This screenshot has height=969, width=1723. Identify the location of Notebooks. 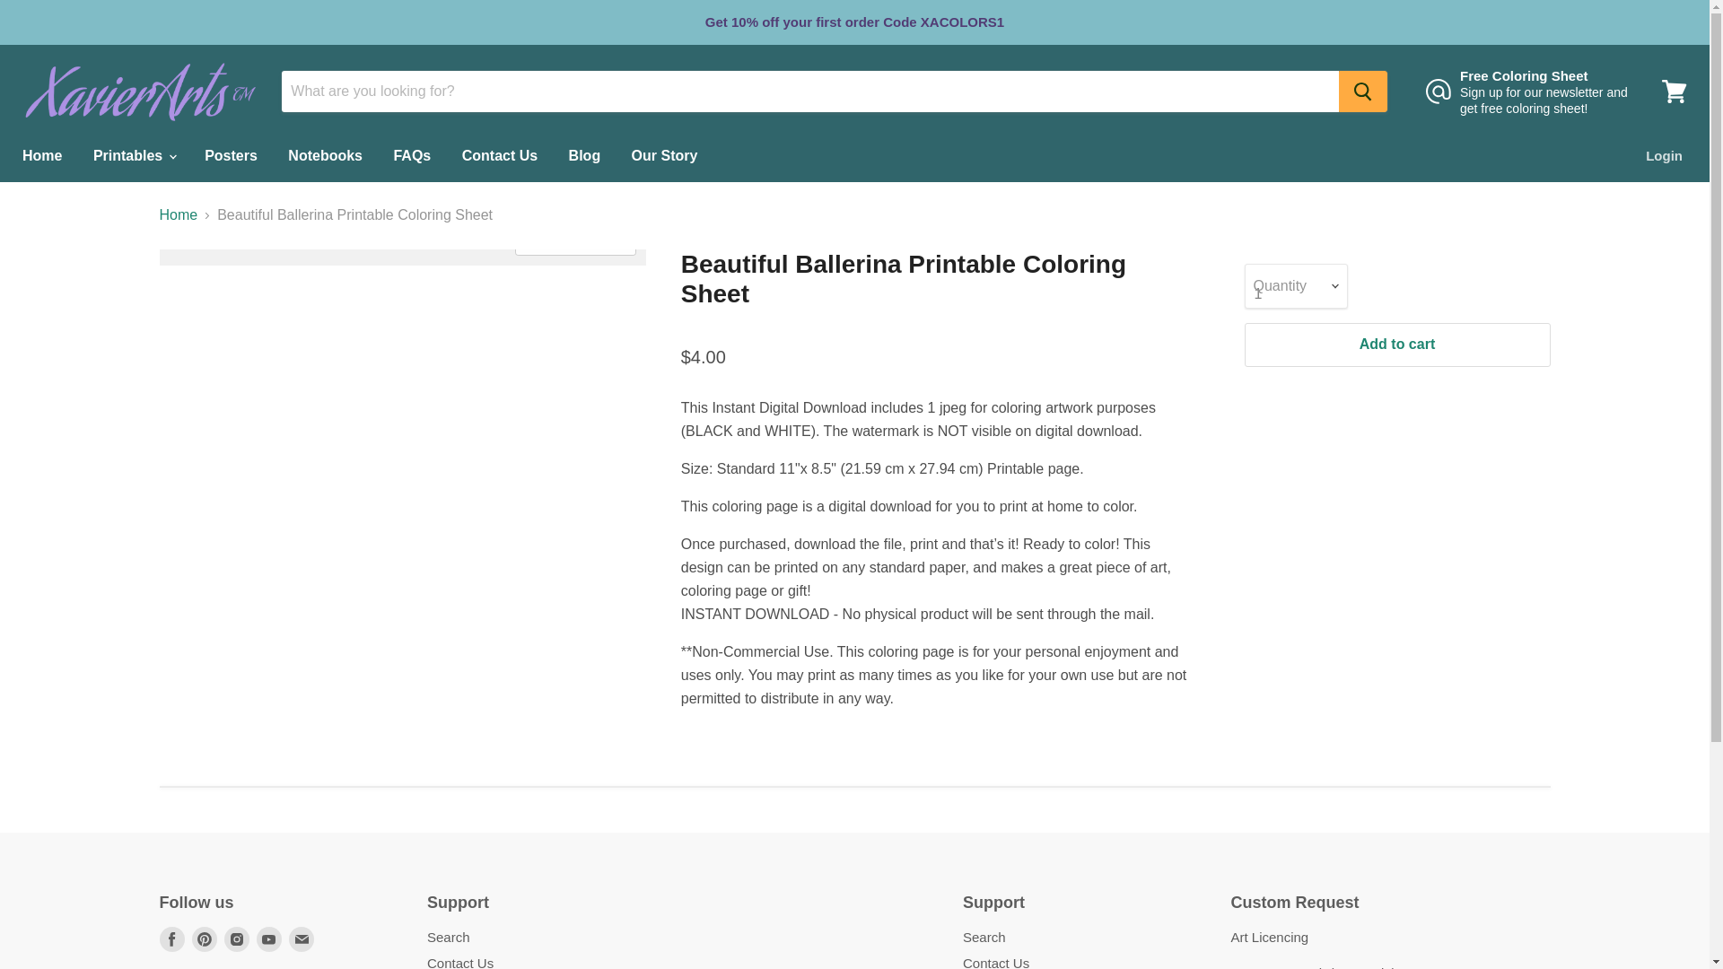
(325, 156).